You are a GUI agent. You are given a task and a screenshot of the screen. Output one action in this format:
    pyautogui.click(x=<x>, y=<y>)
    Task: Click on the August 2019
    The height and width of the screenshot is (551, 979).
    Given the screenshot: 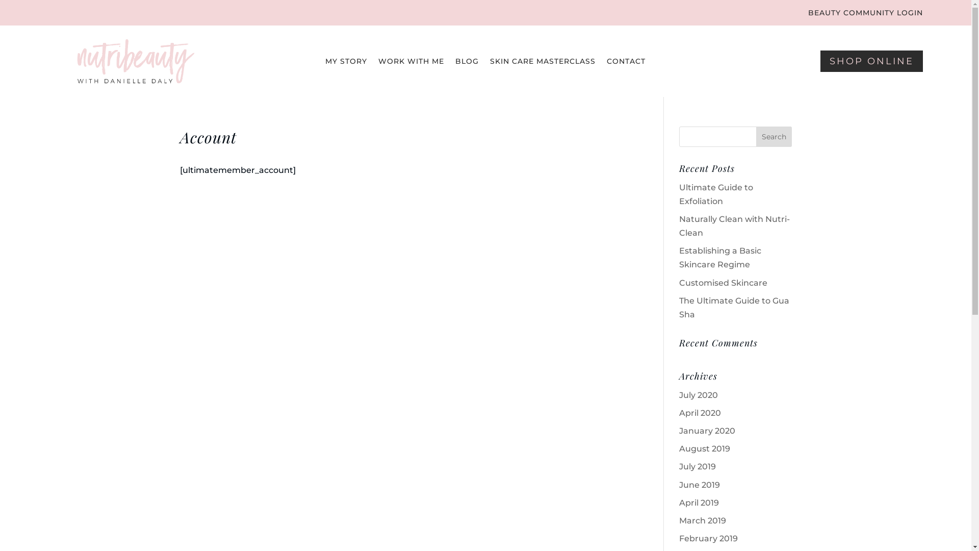 What is the action you would take?
    pyautogui.click(x=705, y=449)
    